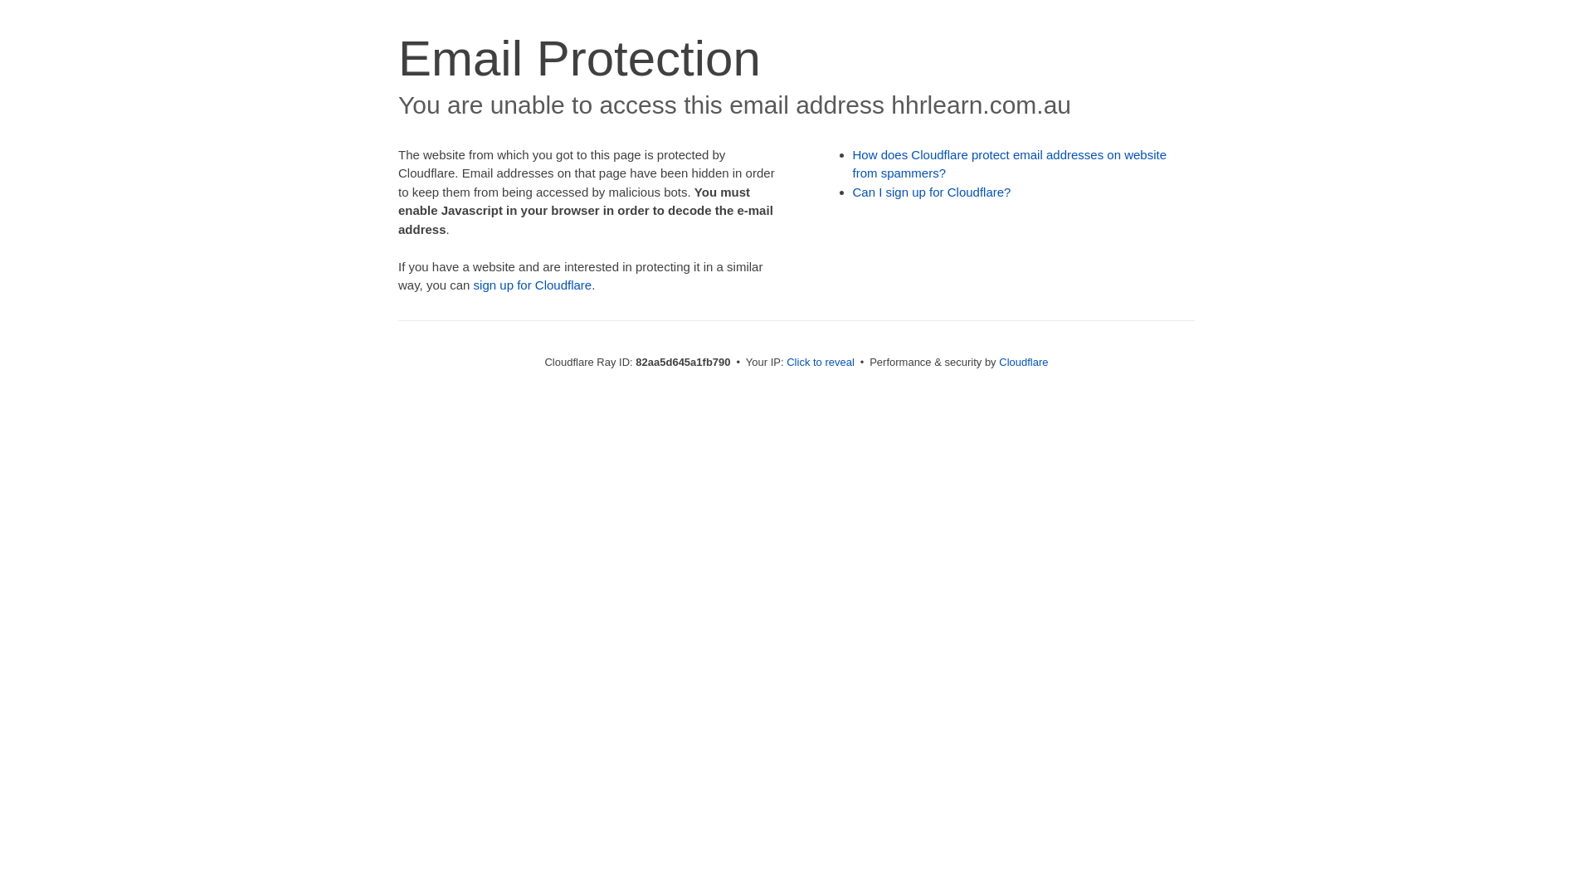 This screenshot has height=896, width=1593. Describe the element at coordinates (933, 192) in the screenshot. I see `Can I sign up for Cloudflare?` at that location.